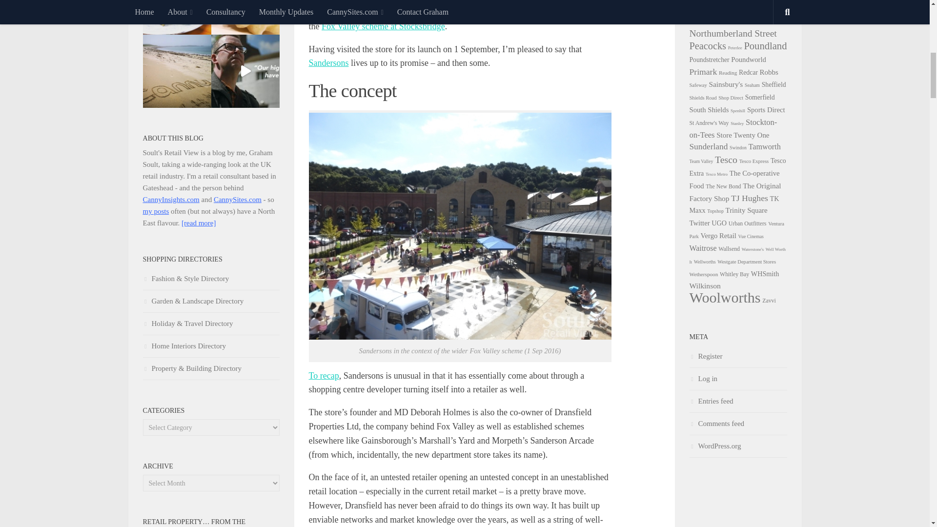 This screenshot has height=527, width=937. What do you see at coordinates (473, 1) in the screenshot?
I see `trailed the opening of Sandersons in Sheffield` at bounding box center [473, 1].